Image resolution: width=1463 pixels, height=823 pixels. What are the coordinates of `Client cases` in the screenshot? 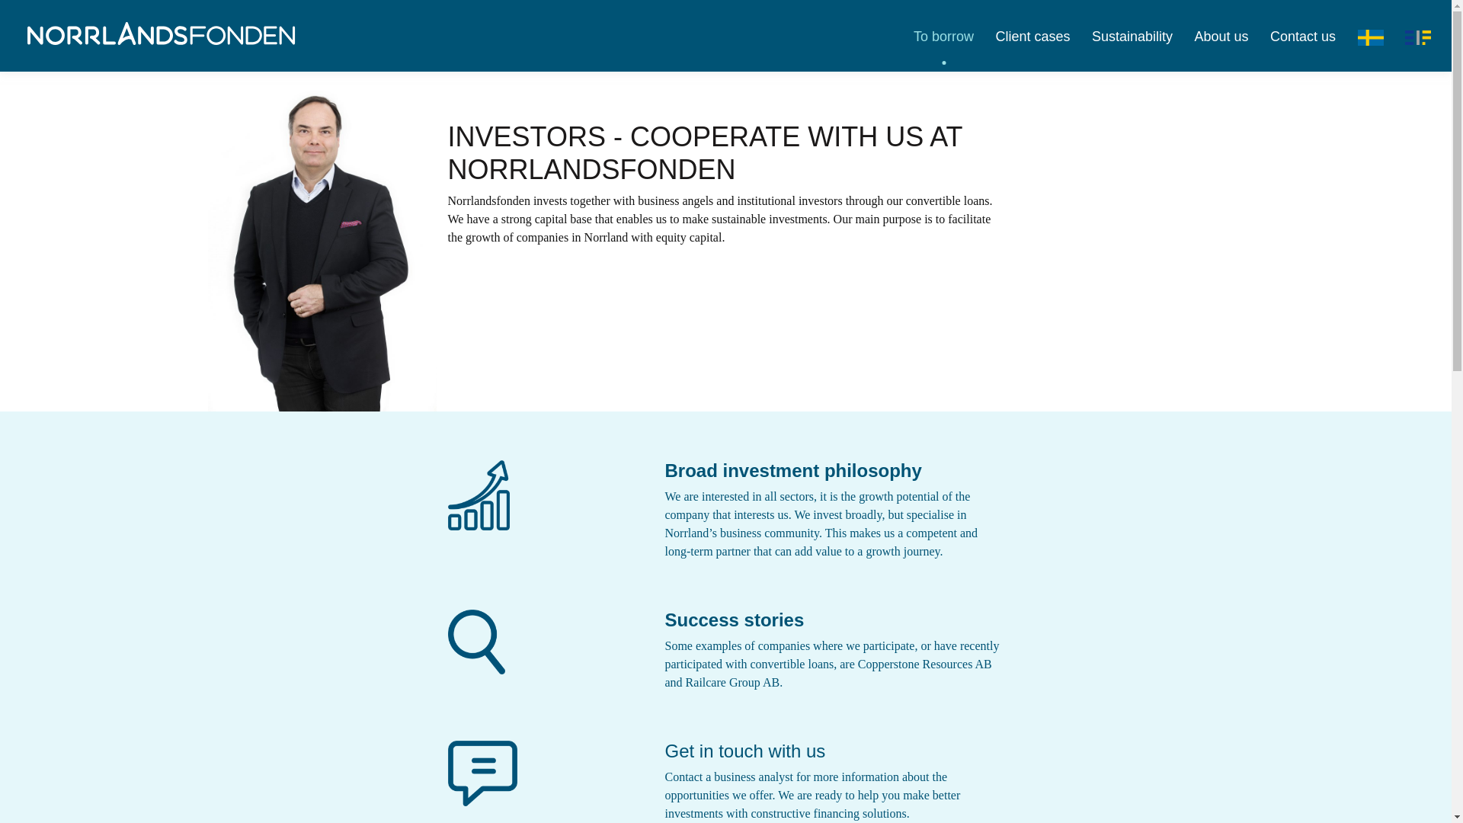 It's located at (1033, 37).